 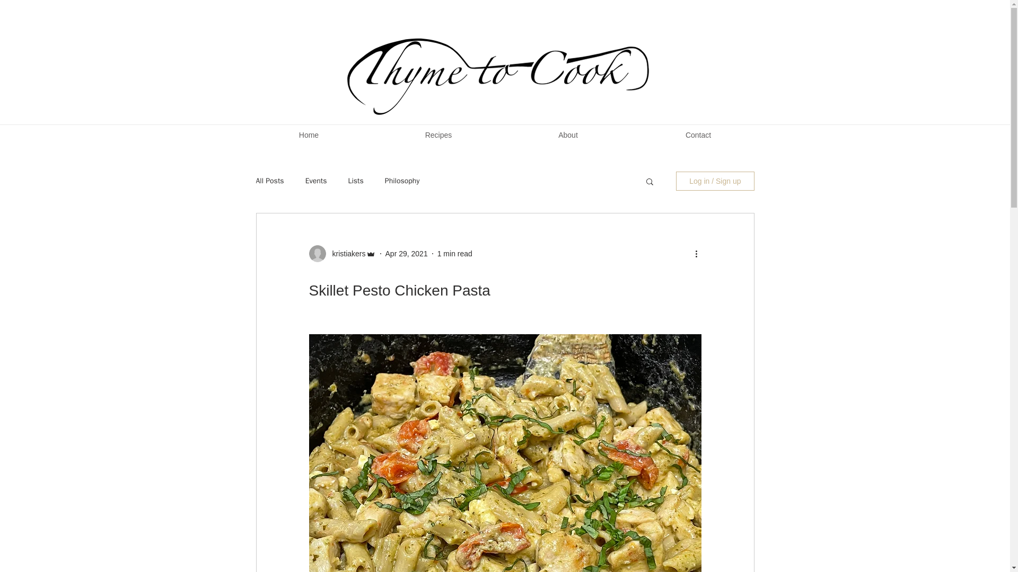 I want to click on All Posts, so click(x=269, y=181).